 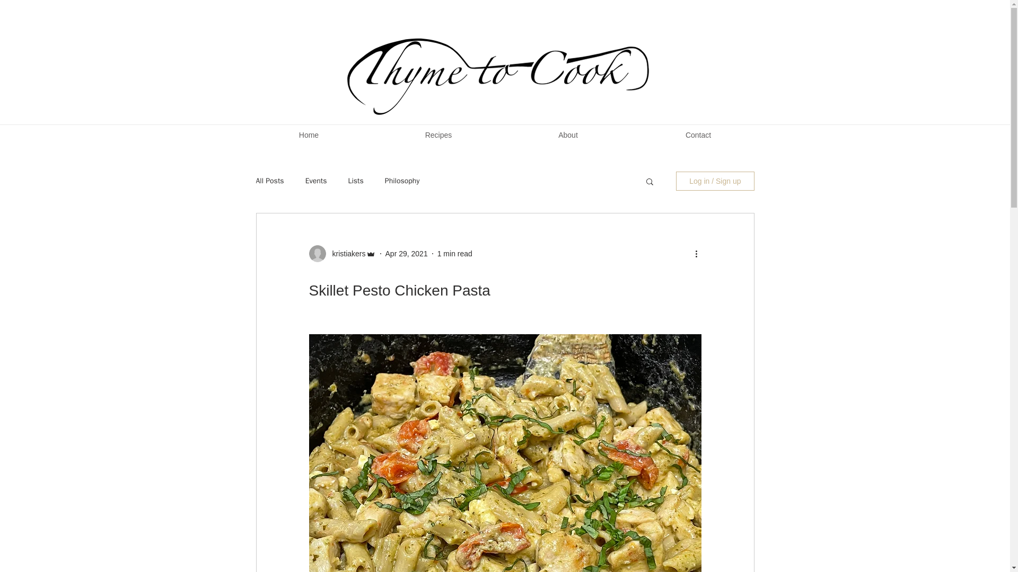 I want to click on All Posts, so click(x=269, y=181).